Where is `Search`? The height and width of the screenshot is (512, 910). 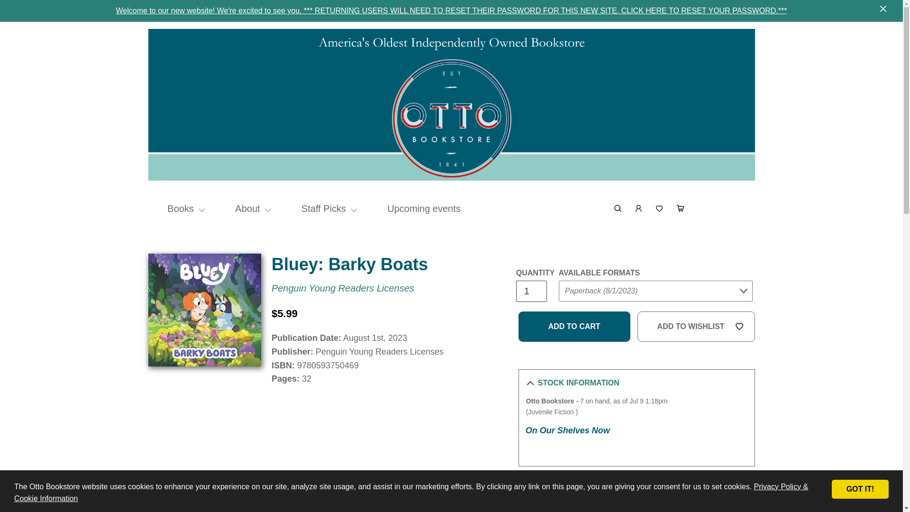 Search is located at coordinates (618, 209).